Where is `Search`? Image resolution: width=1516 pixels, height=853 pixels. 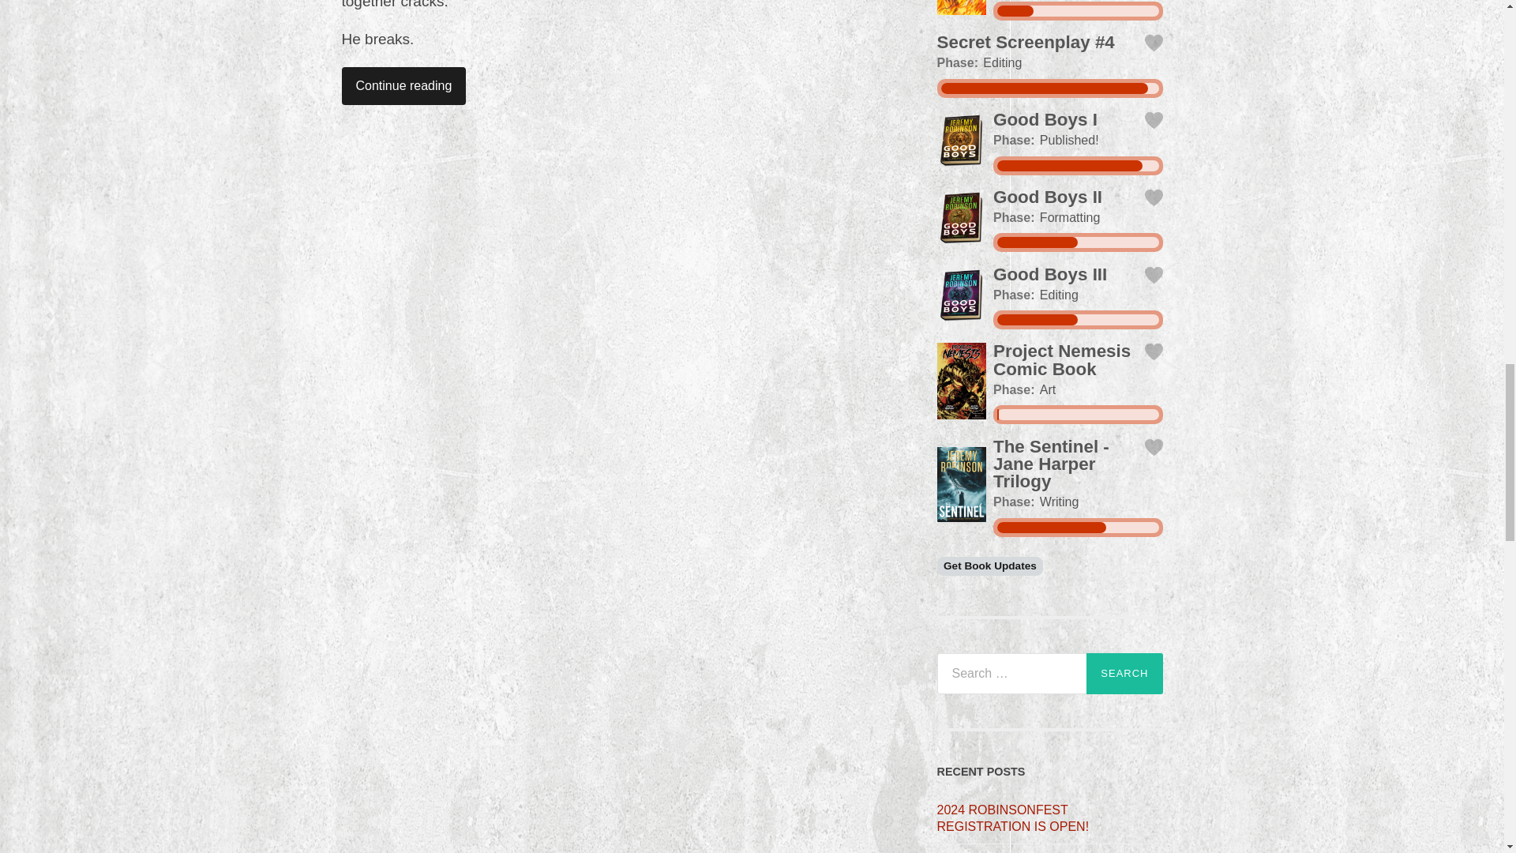 Search is located at coordinates (1124, 674).